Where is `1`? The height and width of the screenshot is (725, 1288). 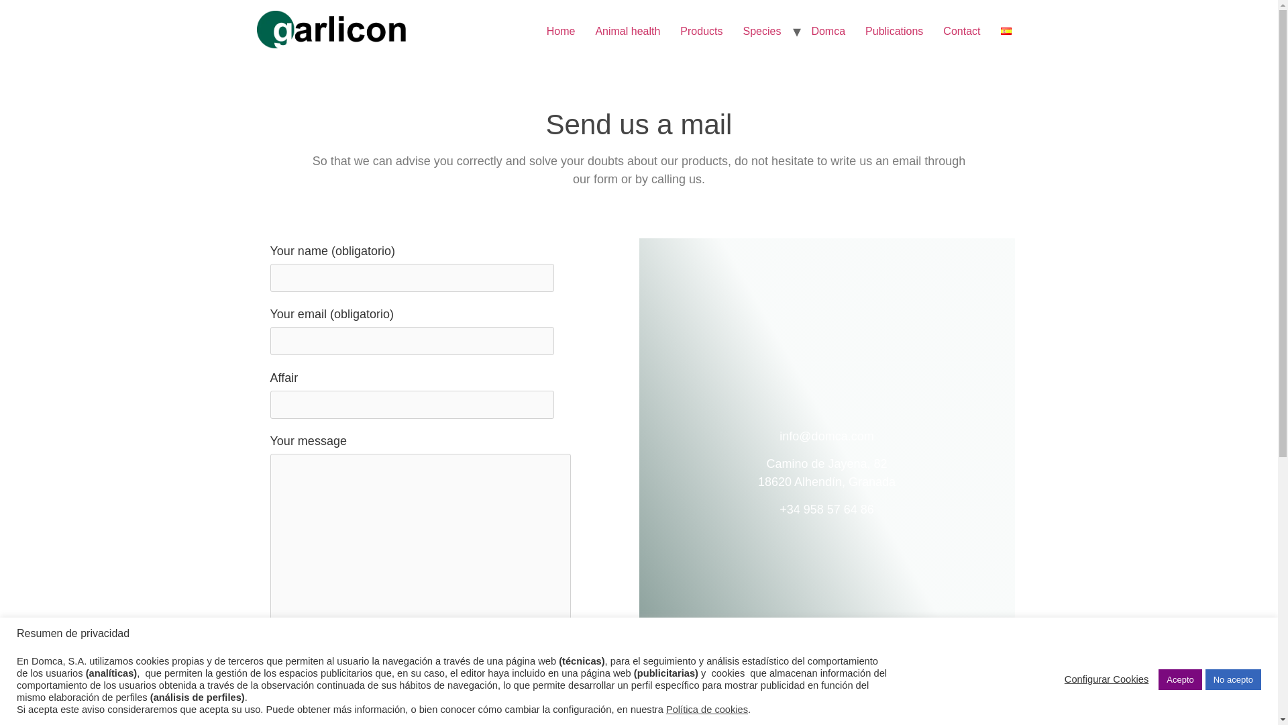
1 is located at coordinates (274, 652).